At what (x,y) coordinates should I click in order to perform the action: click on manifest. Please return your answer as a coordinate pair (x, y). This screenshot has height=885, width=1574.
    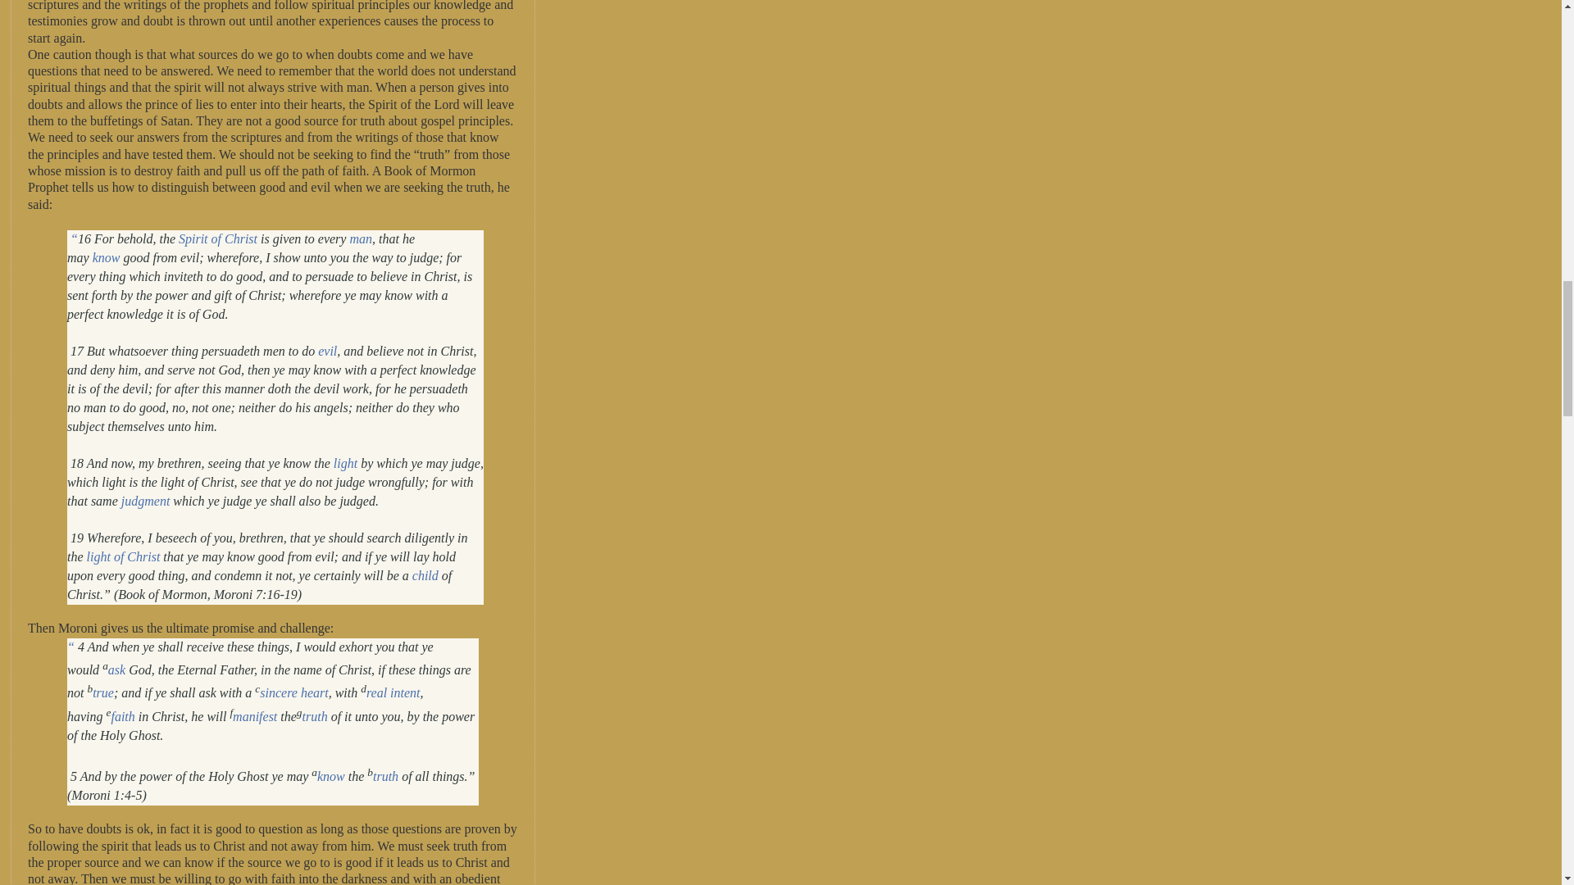
    Looking at the image, I should click on (254, 716).